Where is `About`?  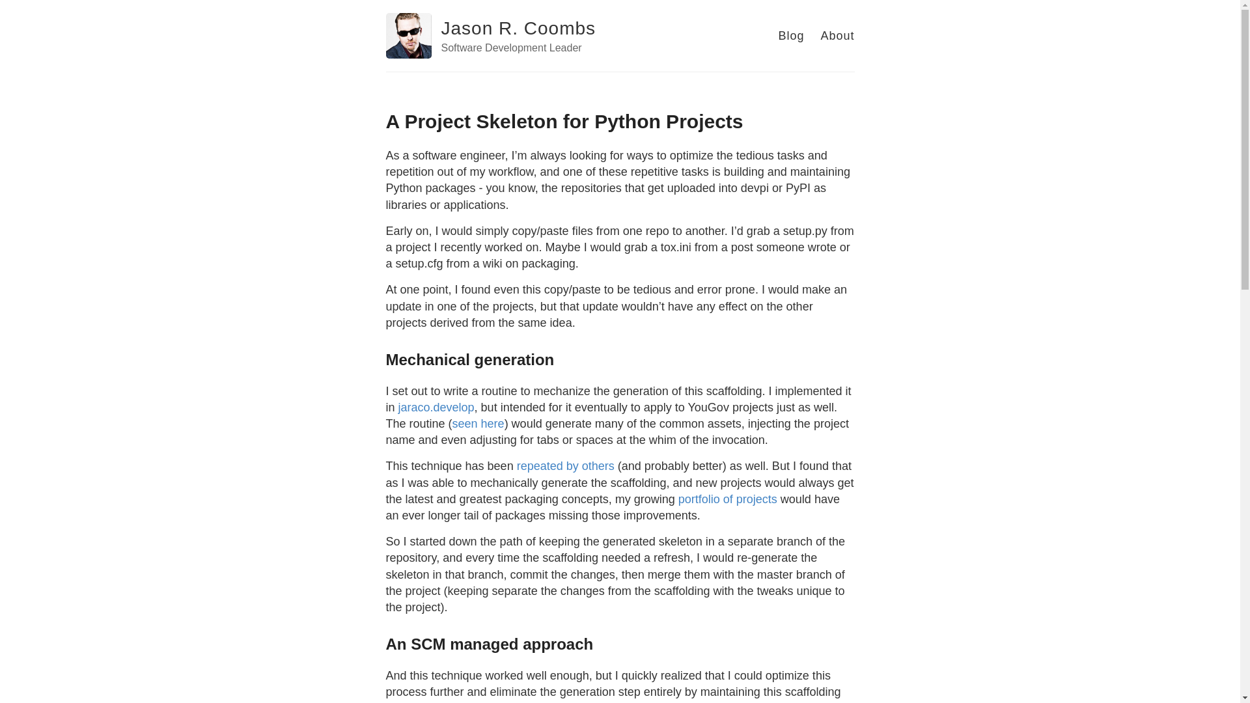 About is located at coordinates (837, 35).